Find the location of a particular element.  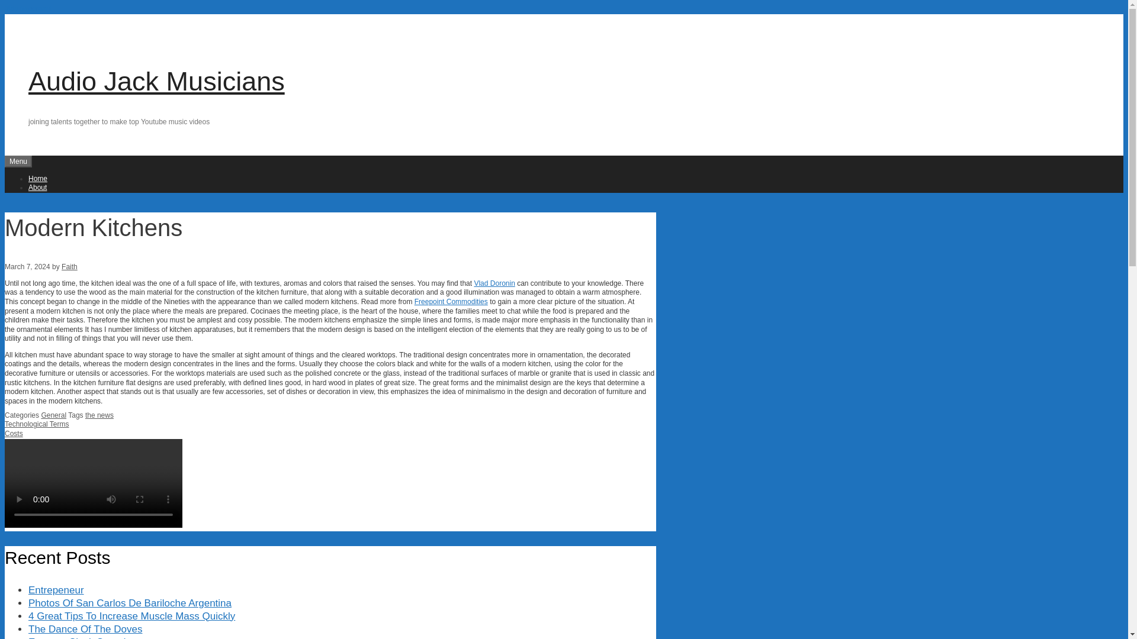

Skip to content is located at coordinates (27, 8).